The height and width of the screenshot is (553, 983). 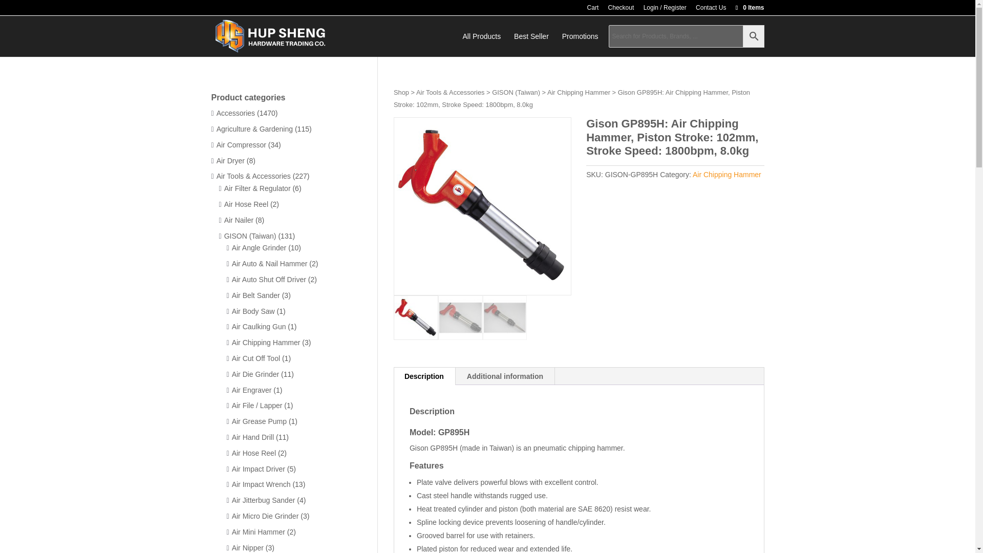 What do you see at coordinates (424, 376) in the screenshot?
I see `Description` at bounding box center [424, 376].